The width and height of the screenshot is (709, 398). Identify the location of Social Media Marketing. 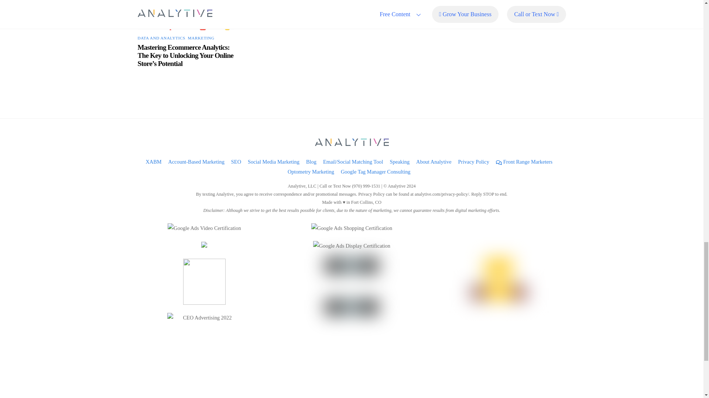
(273, 161).